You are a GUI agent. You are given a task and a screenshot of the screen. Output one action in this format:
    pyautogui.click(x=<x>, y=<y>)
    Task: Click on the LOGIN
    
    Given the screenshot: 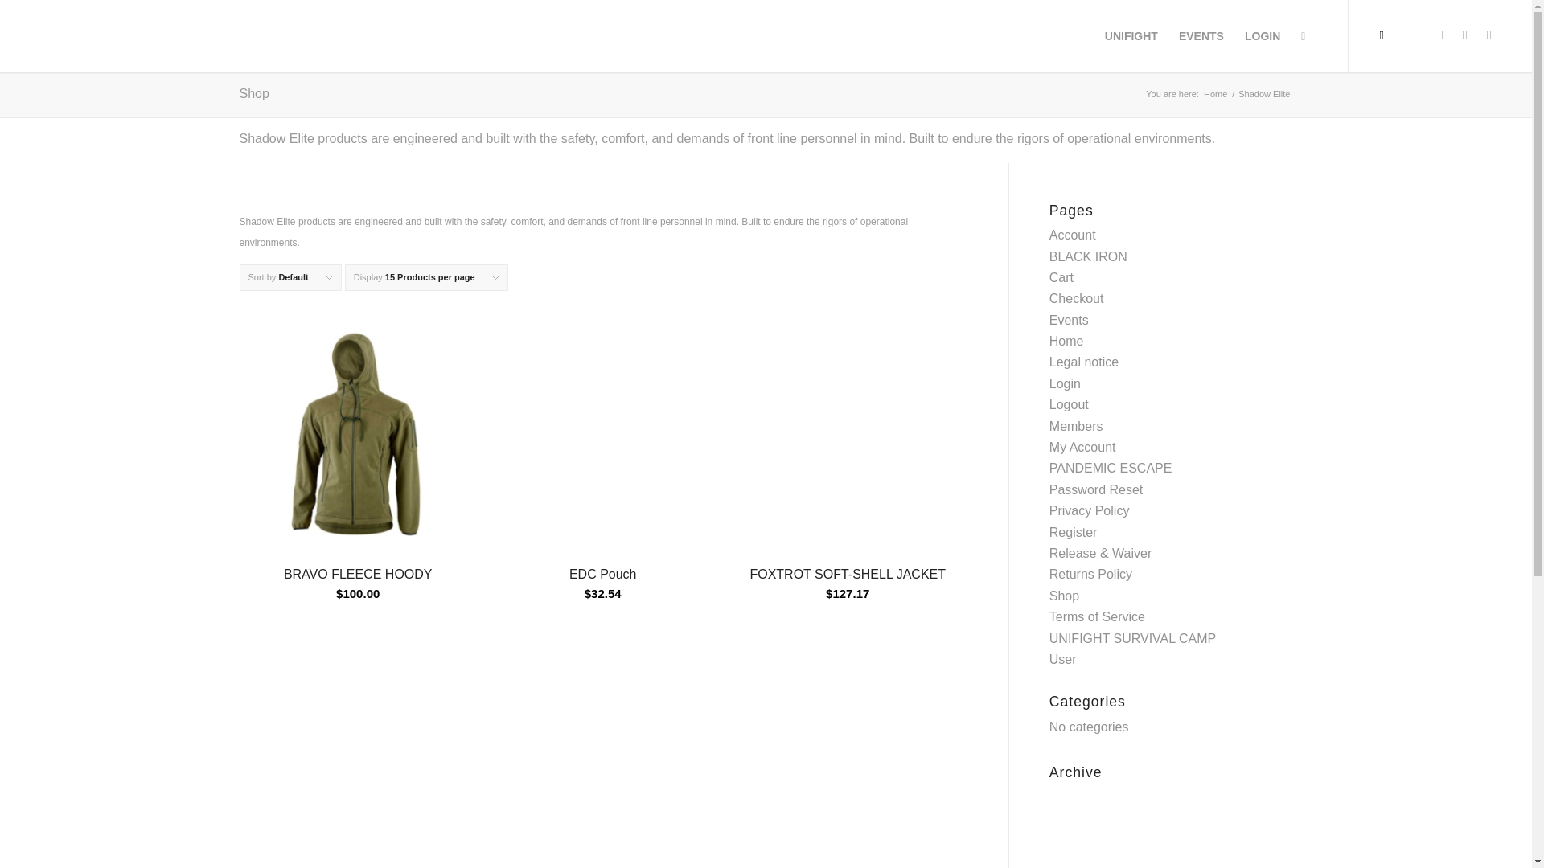 What is the action you would take?
    pyautogui.click(x=1263, y=35)
    